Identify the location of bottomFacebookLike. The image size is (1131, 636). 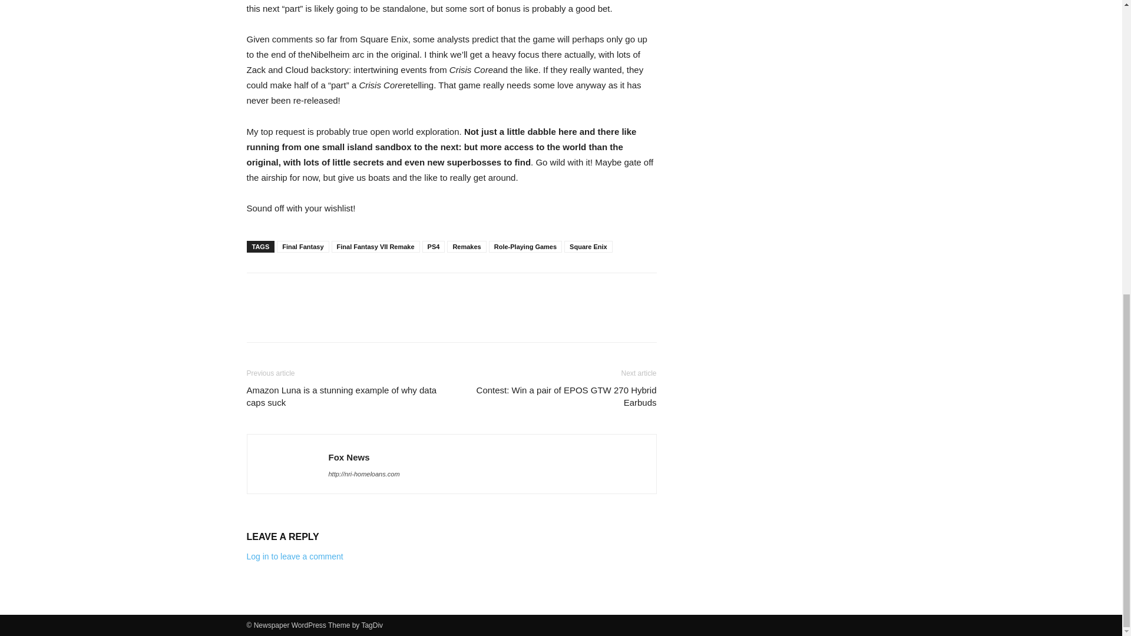
(335, 291).